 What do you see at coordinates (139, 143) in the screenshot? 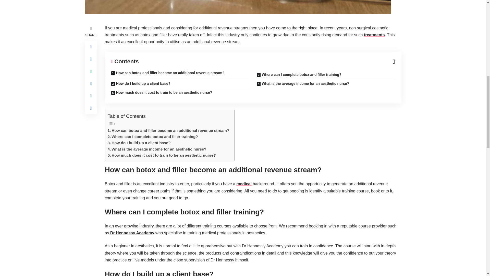
I see `How do I build up a client base?` at bounding box center [139, 143].